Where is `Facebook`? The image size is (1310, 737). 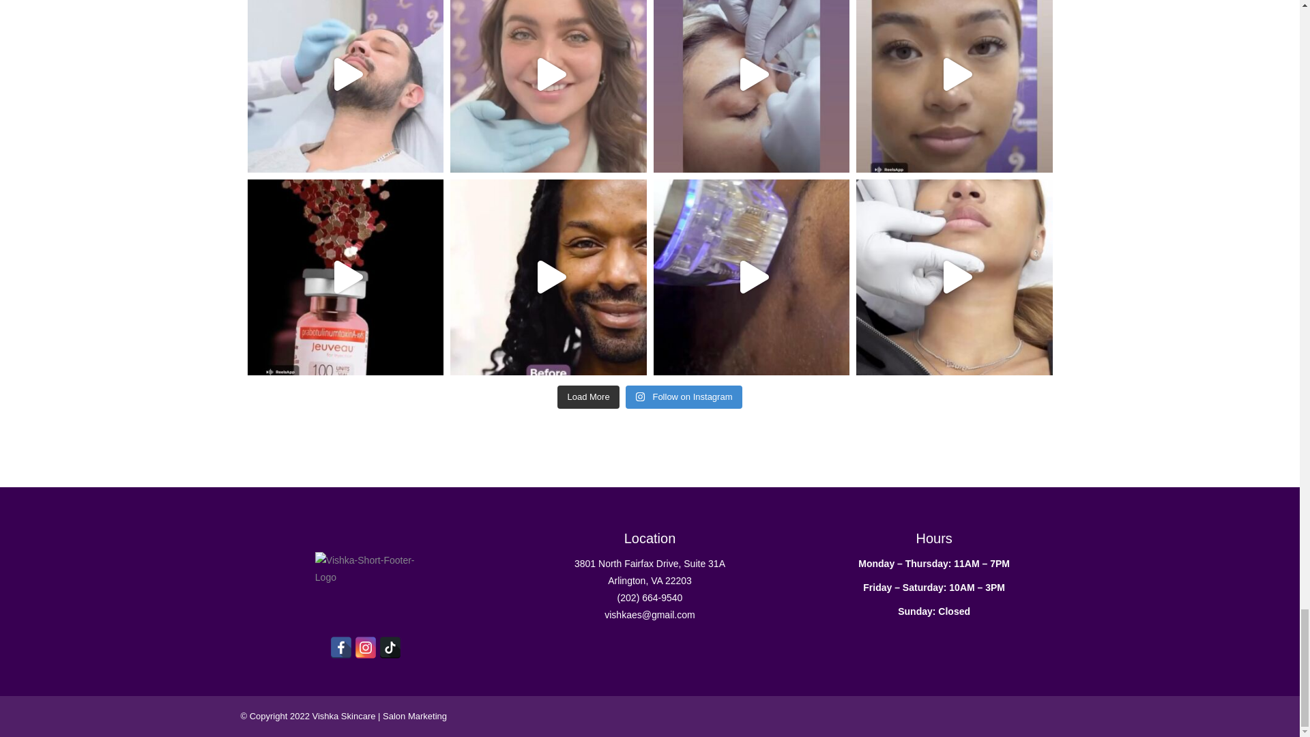
Facebook is located at coordinates (341, 648).